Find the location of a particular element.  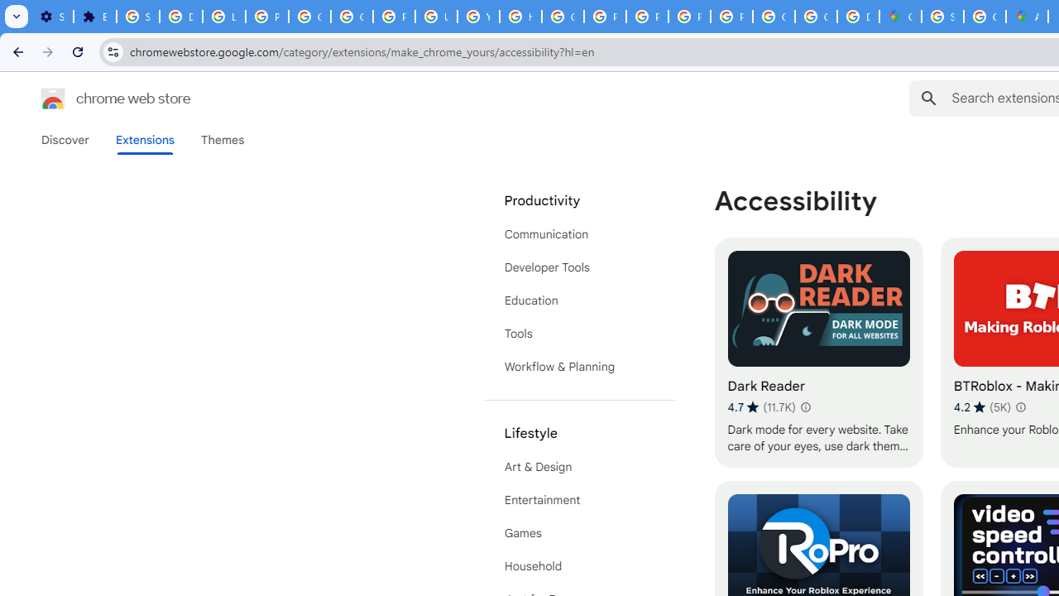

Privacy Help Center - Policies Help is located at coordinates (605, 17).